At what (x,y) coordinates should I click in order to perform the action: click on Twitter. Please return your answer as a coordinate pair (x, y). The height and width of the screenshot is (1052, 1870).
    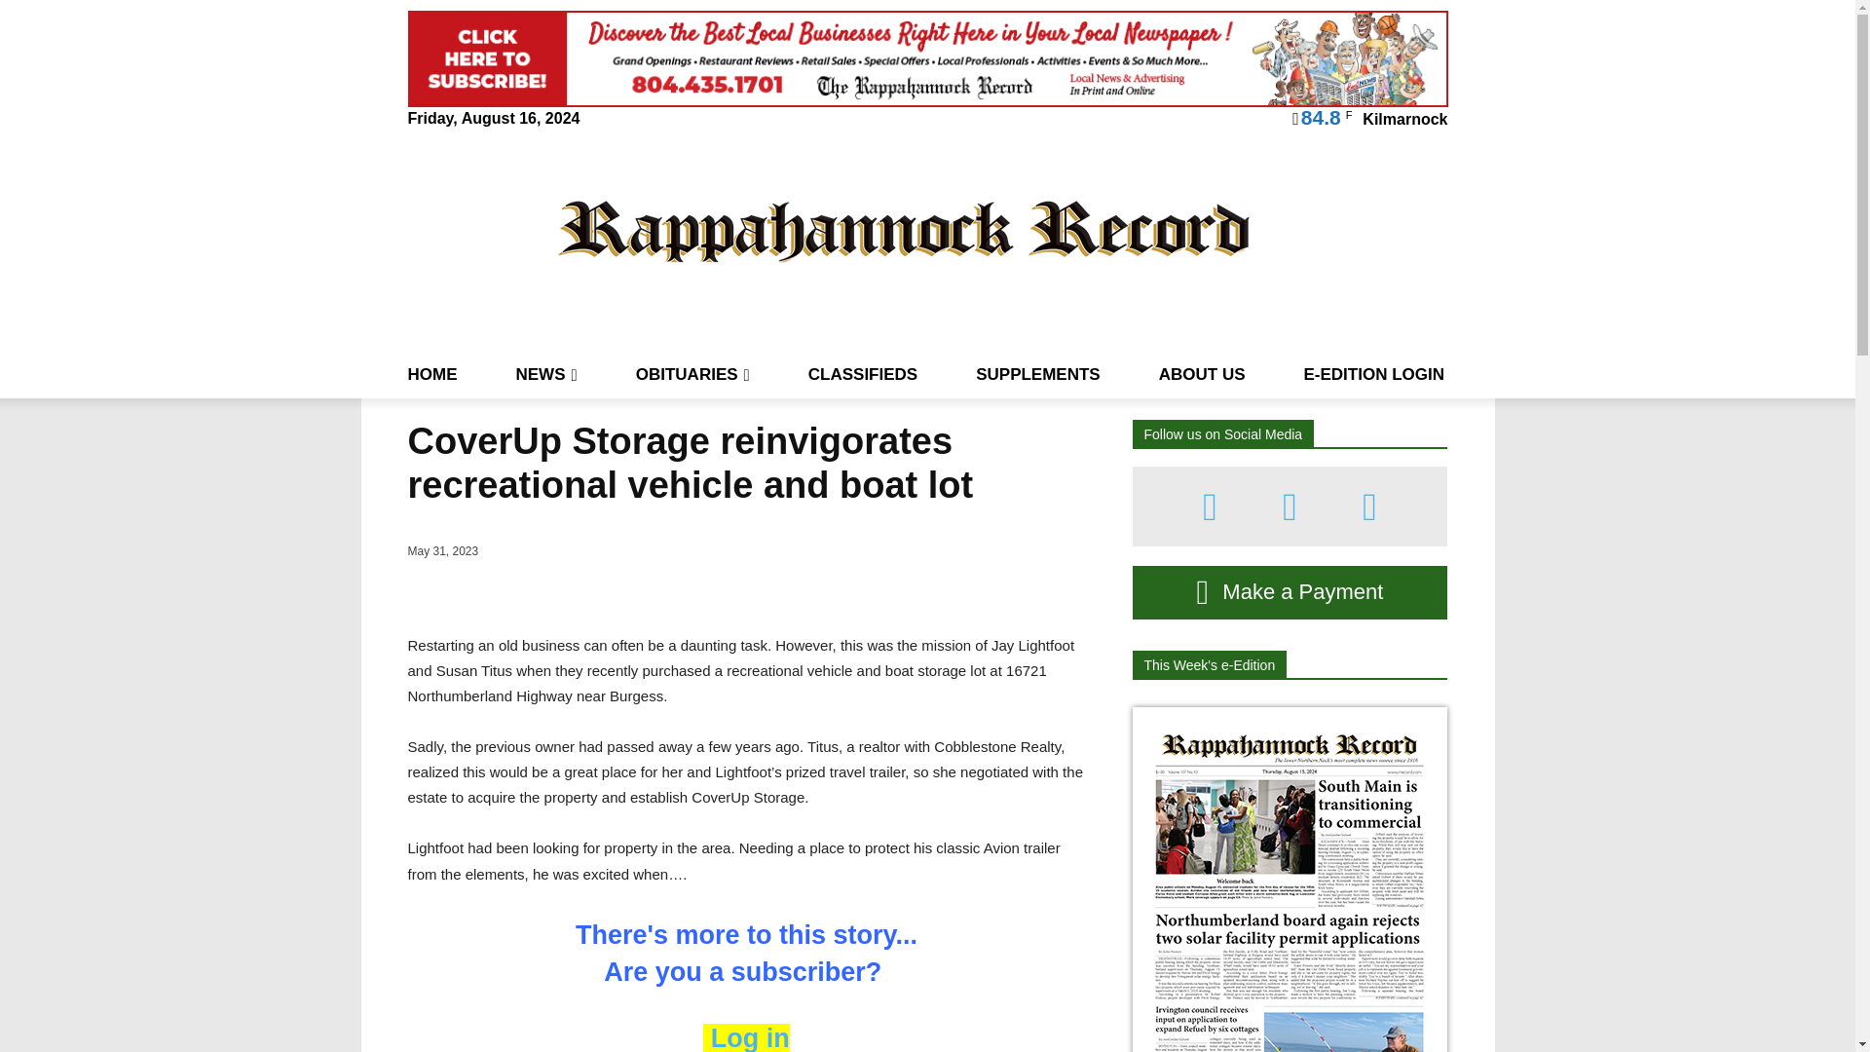
    Looking at the image, I should click on (1369, 507).